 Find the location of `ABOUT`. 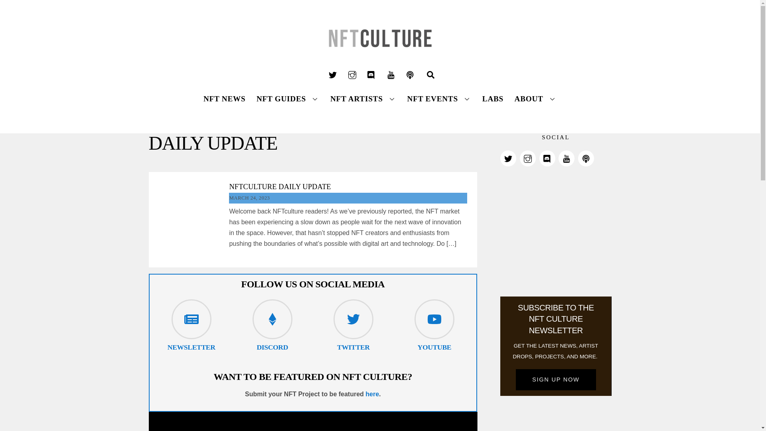

ABOUT is located at coordinates (280, 187).